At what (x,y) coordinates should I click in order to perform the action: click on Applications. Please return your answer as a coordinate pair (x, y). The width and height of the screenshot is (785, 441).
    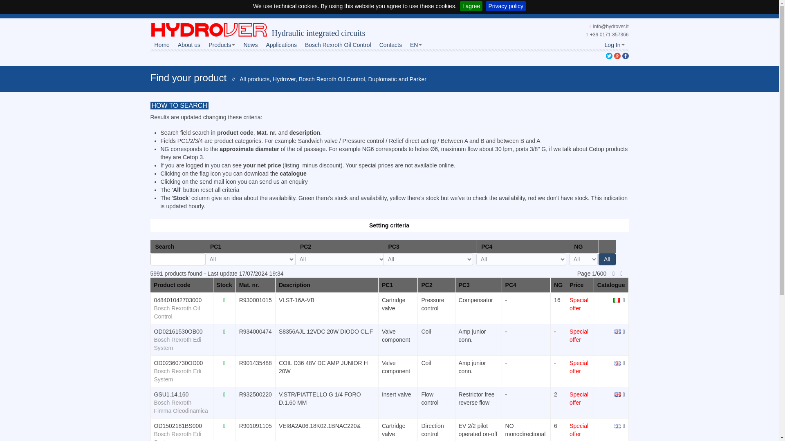
    Looking at the image, I should click on (281, 44).